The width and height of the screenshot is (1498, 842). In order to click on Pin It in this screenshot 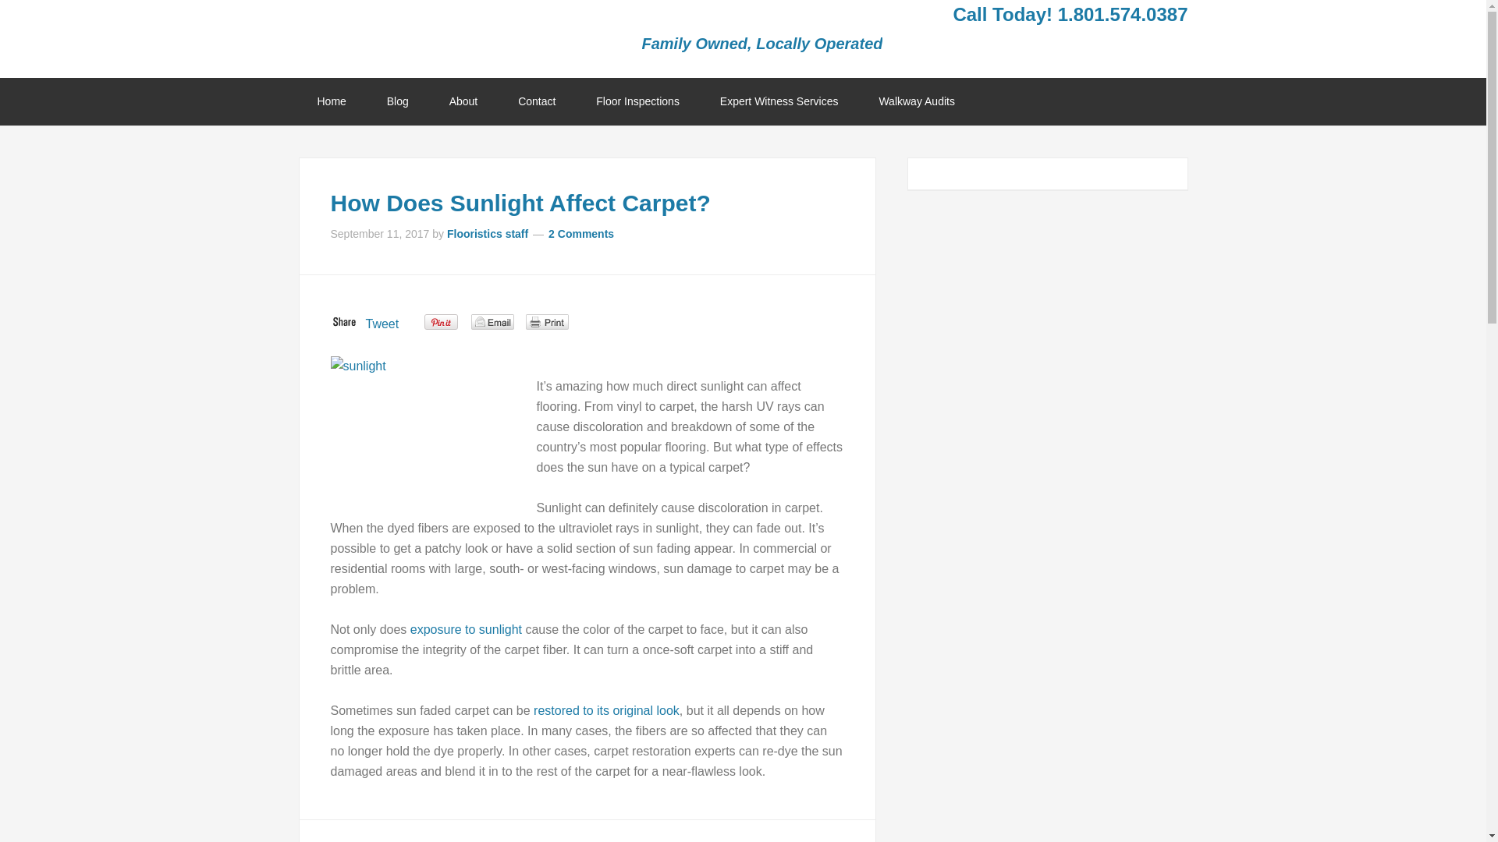, I will do `click(441, 322)`.